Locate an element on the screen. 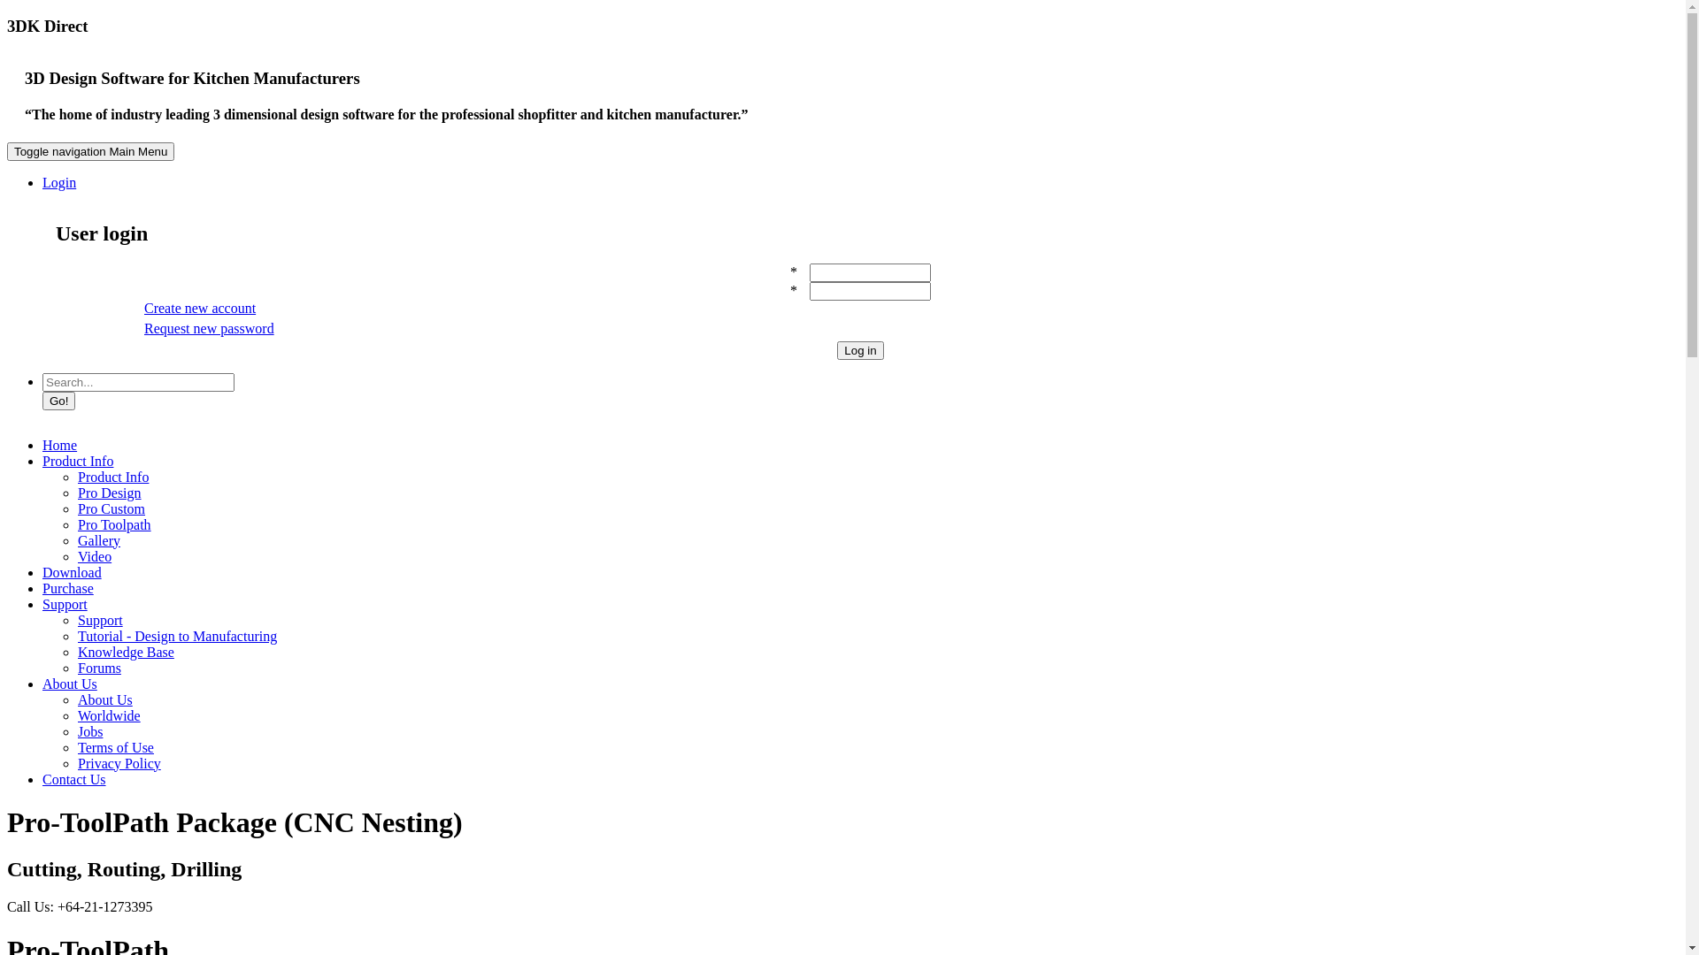  Request new password is located at coordinates (209, 327).